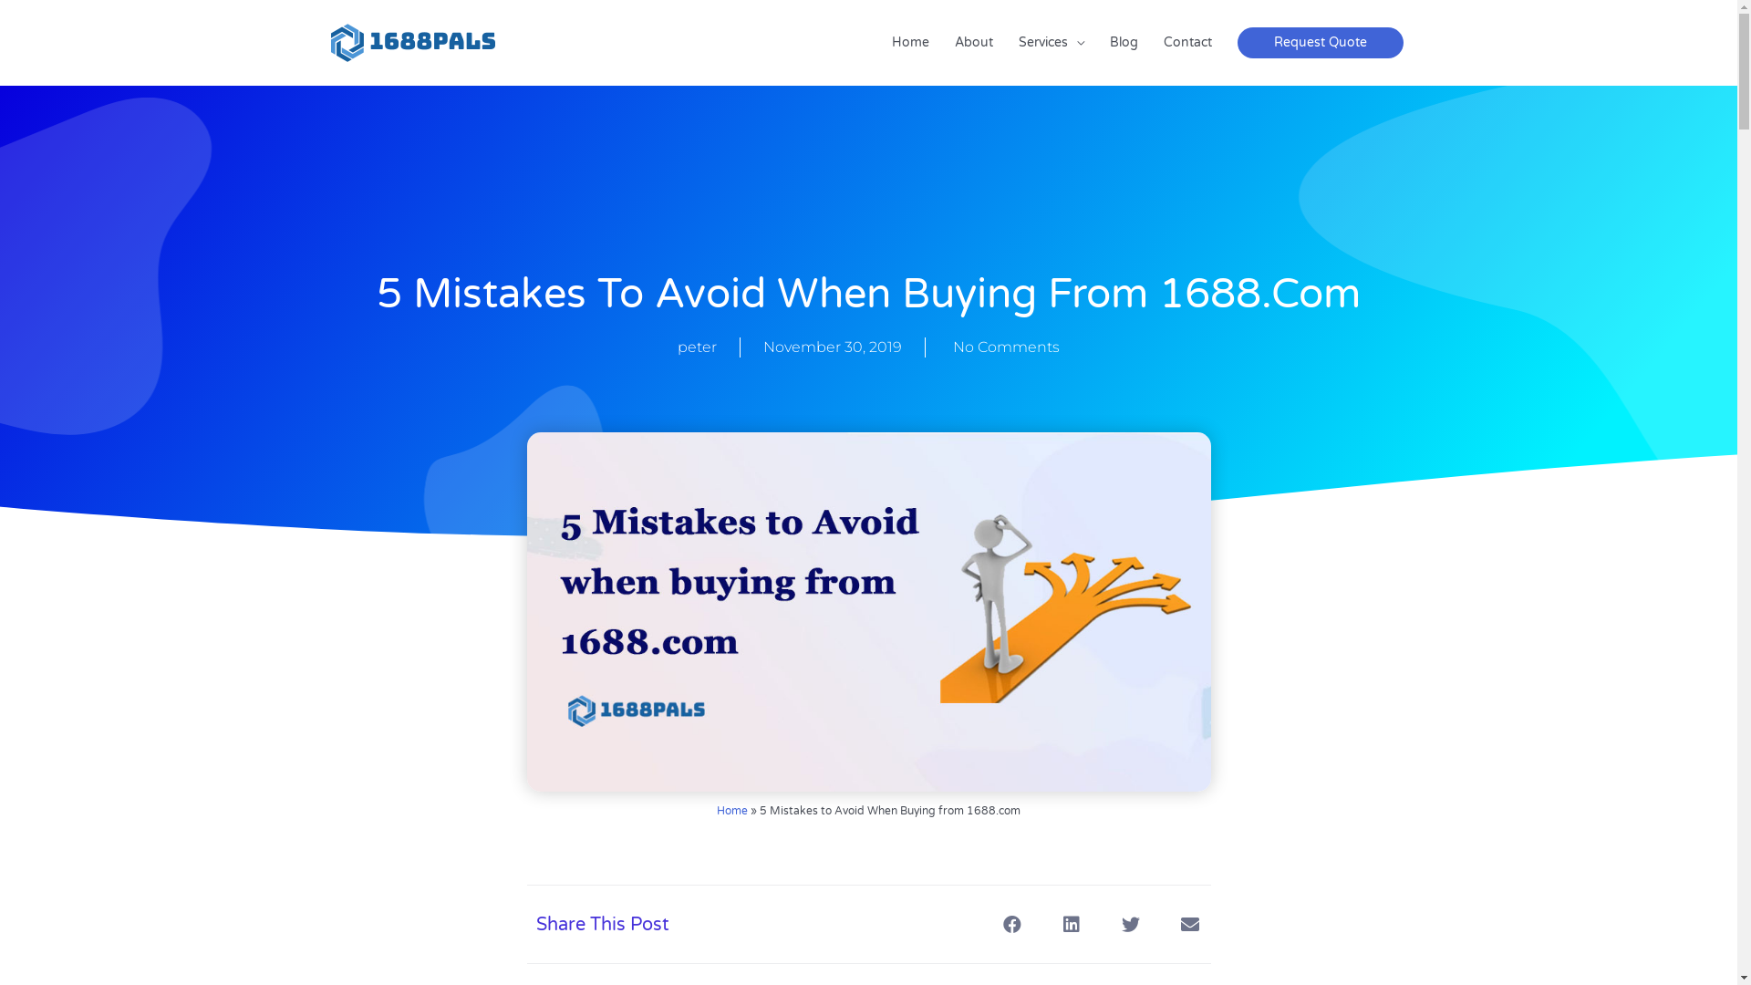  Describe the element at coordinates (1051, 43) in the screenshot. I see `Services` at that location.